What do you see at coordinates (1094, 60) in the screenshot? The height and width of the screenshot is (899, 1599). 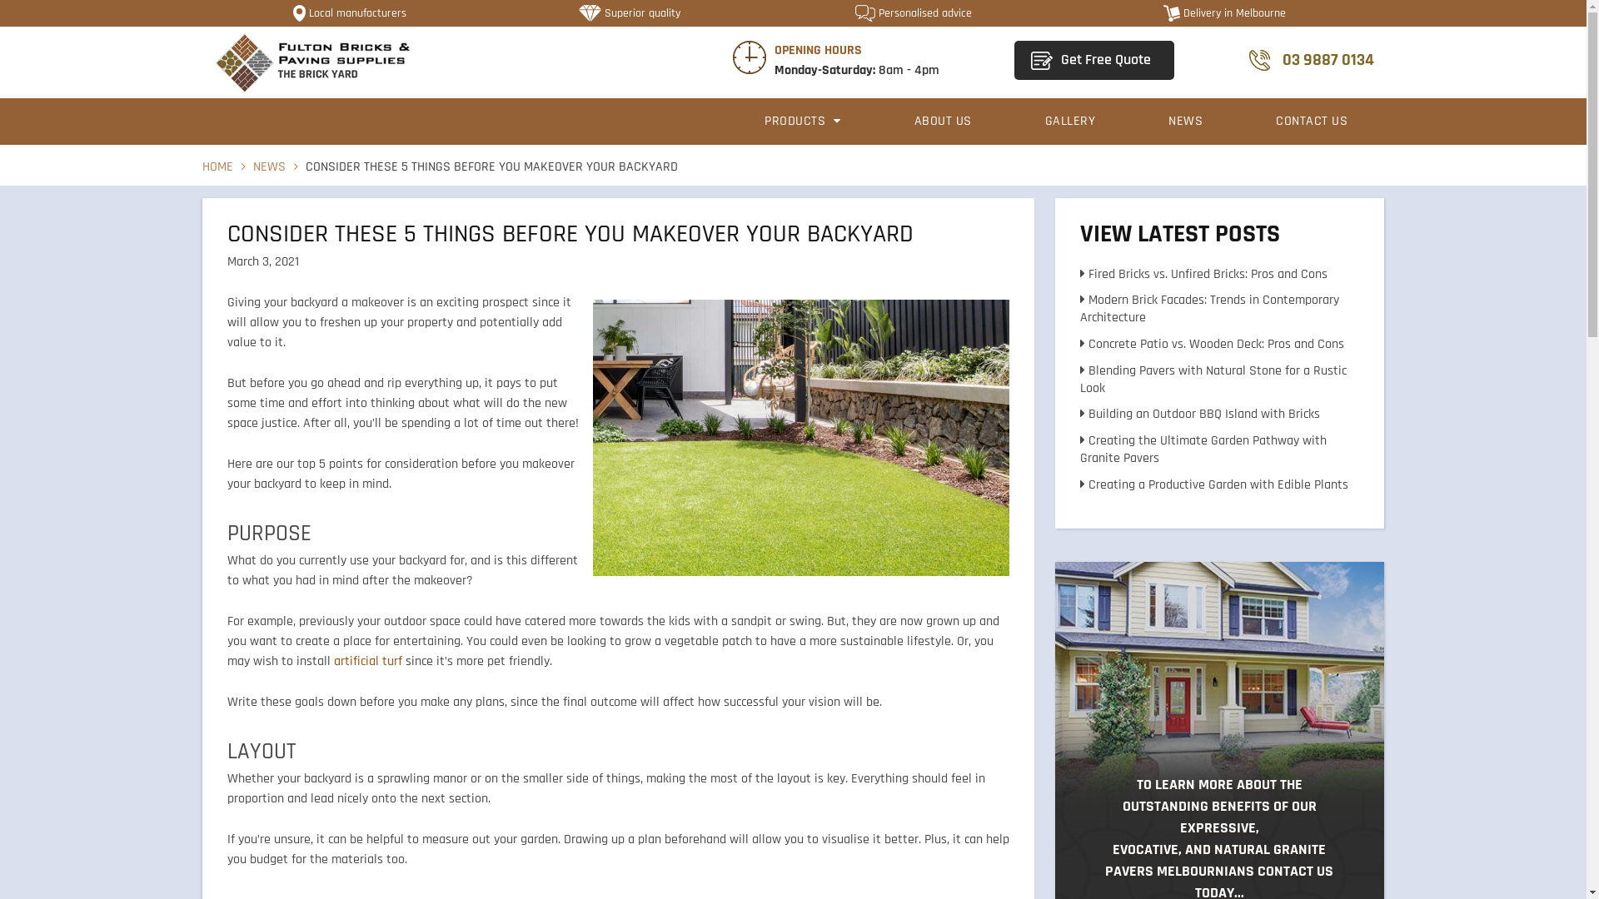 I see `Get Free Quote` at bounding box center [1094, 60].